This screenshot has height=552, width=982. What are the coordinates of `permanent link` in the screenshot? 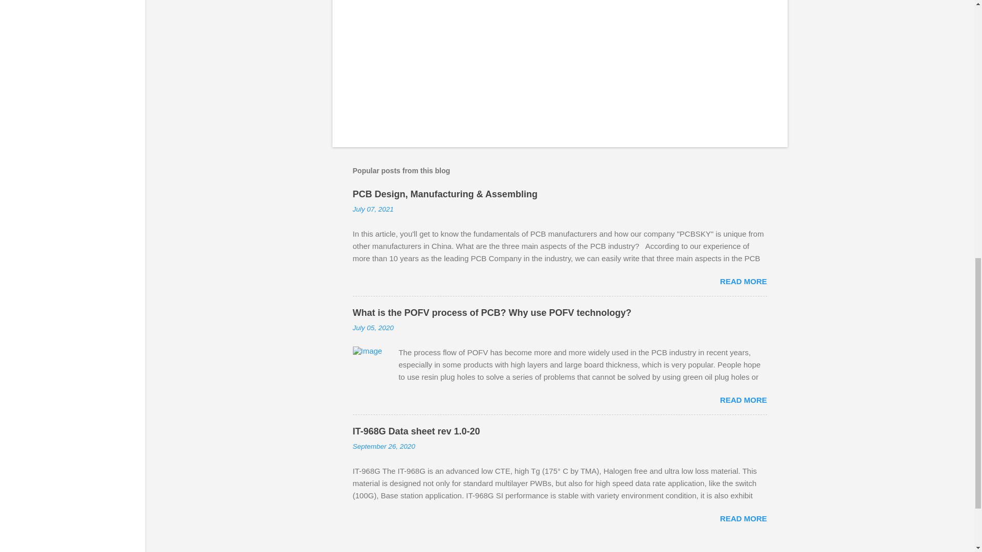 It's located at (373, 209).